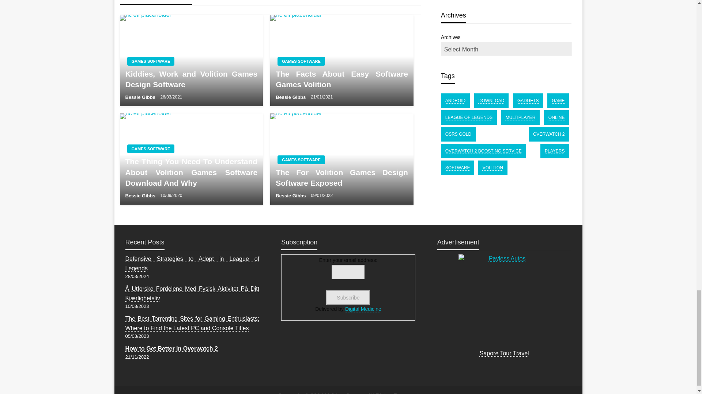  What do you see at coordinates (341, 159) in the screenshot?
I see `The For Volition Games Design Software Exposed` at bounding box center [341, 159].